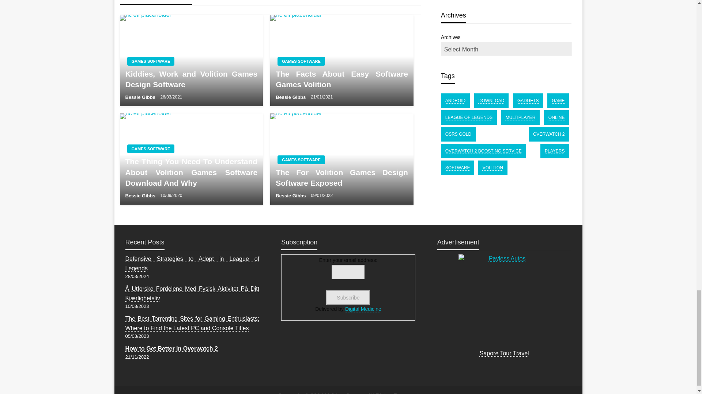  What do you see at coordinates (341, 159) in the screenshot?
I see `The For Volition Games Design Software Exposed` at bounding box center [341, 159].